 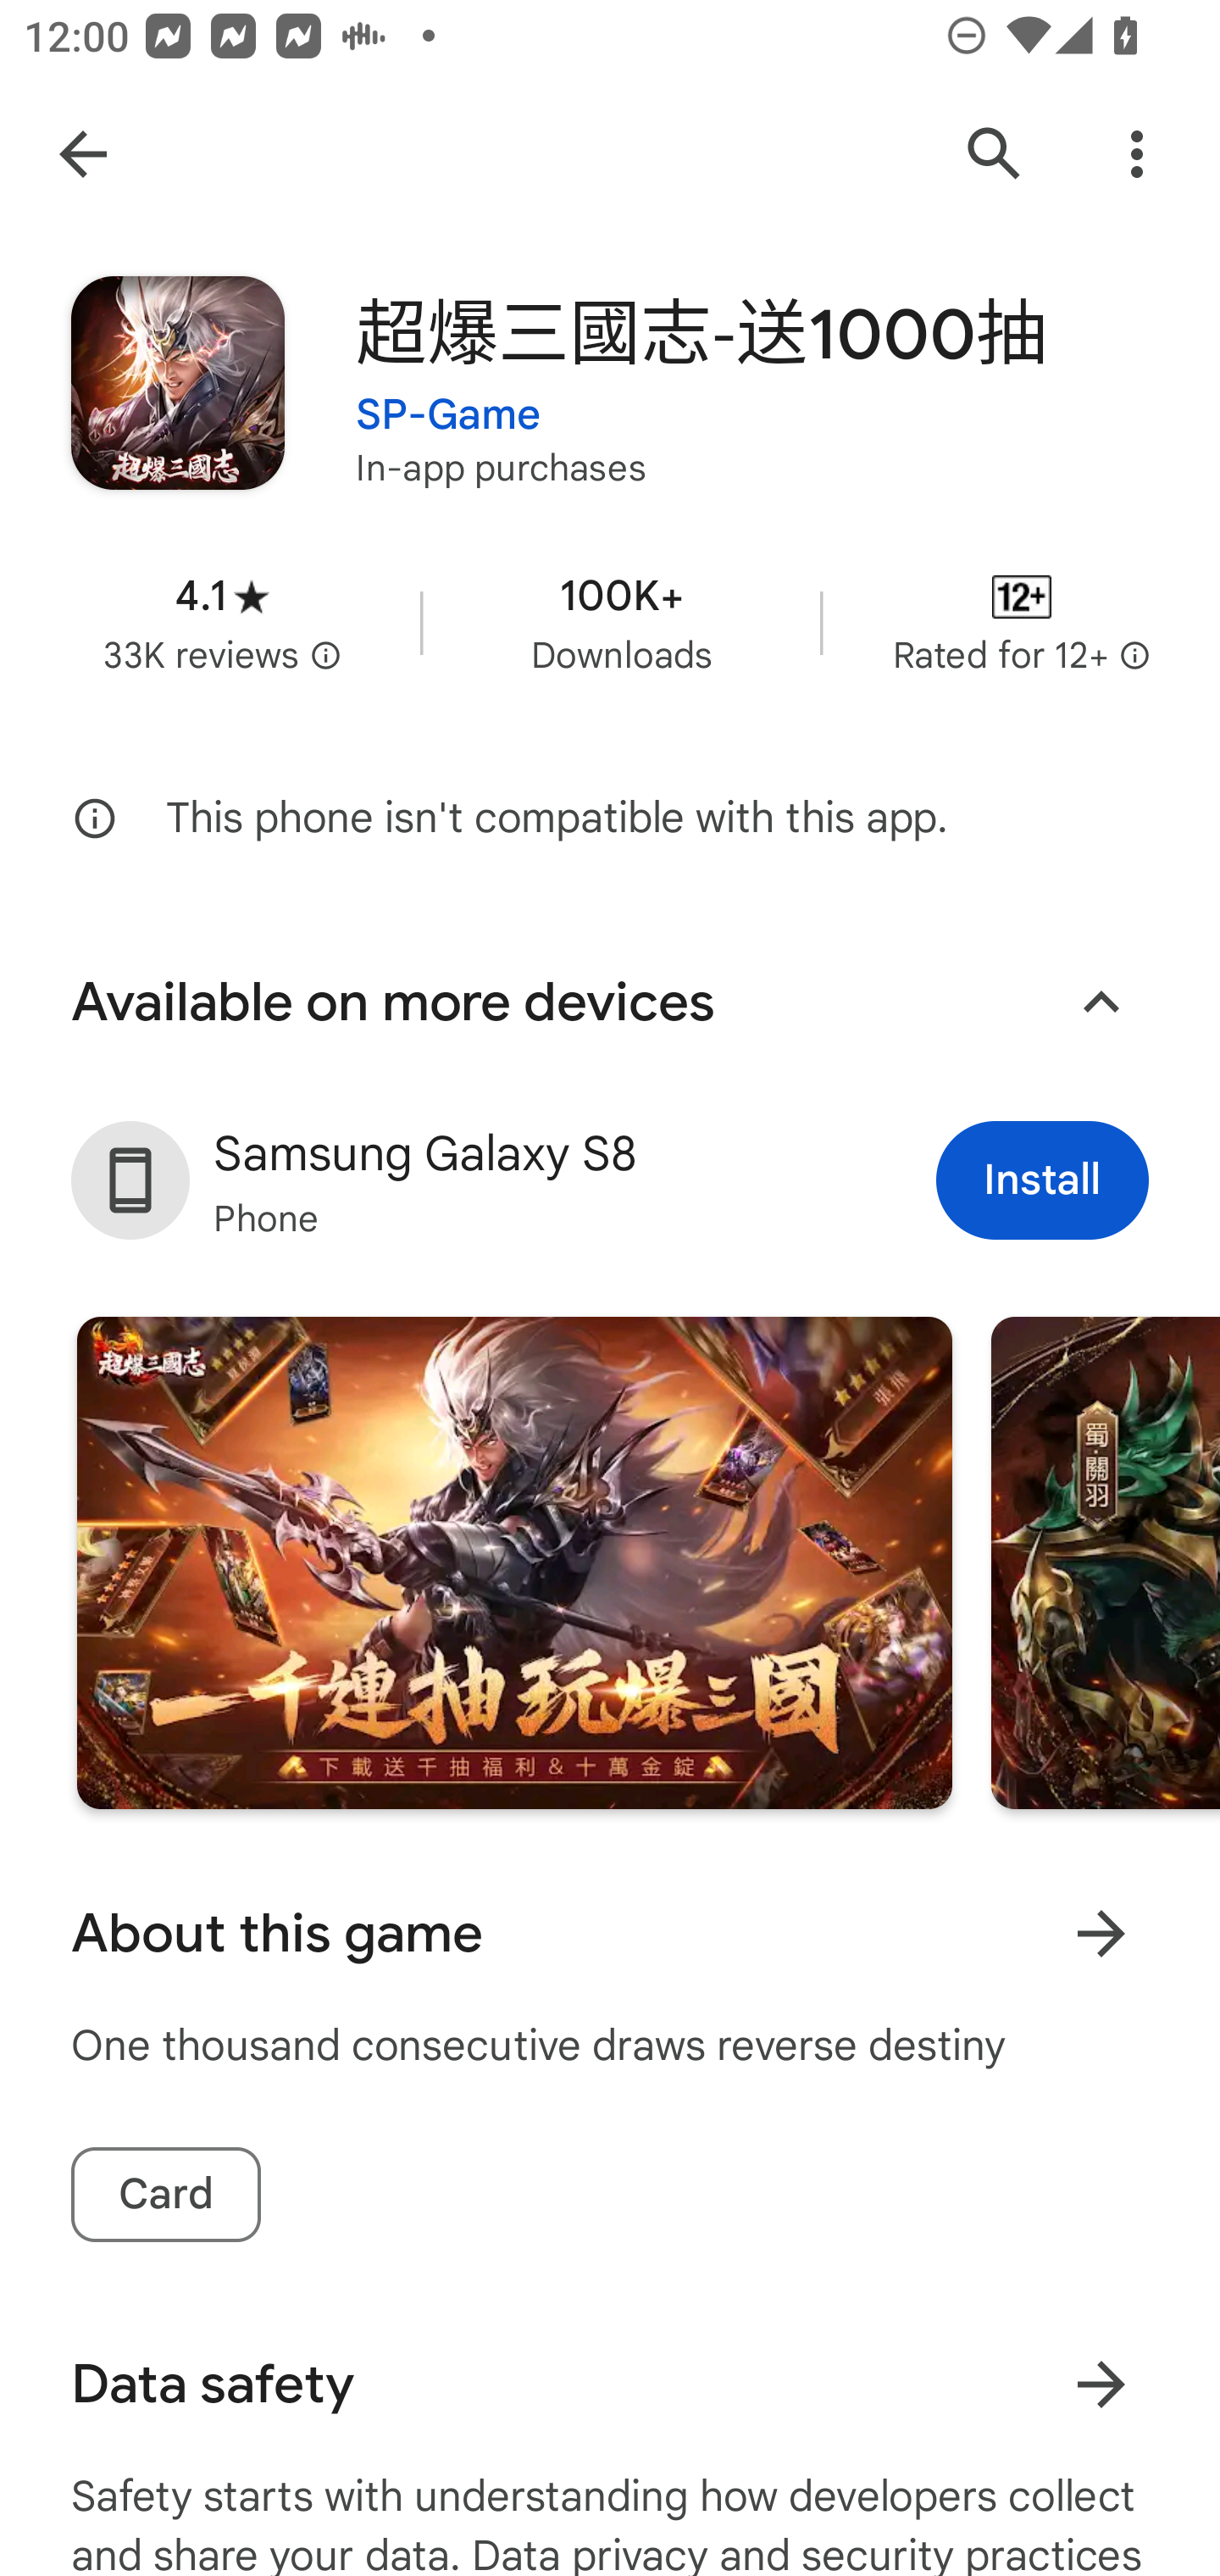 What do you see at coordinates (1101, 1933) in the screenshot?
I see `Learn more About this game` at bounding box center [1101, 1933].